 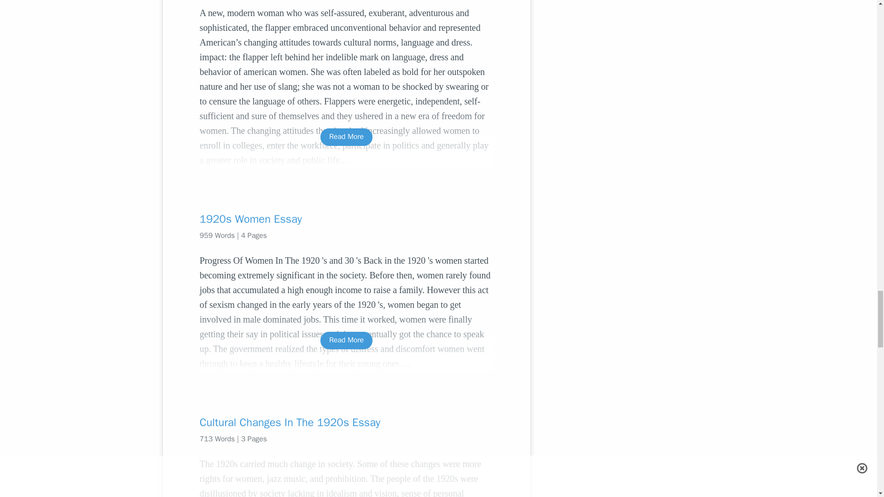 What do you see at coordinates (346, 219) in the screenshot?
I see `1920s Women Essay` at bounding box center [346, 219].